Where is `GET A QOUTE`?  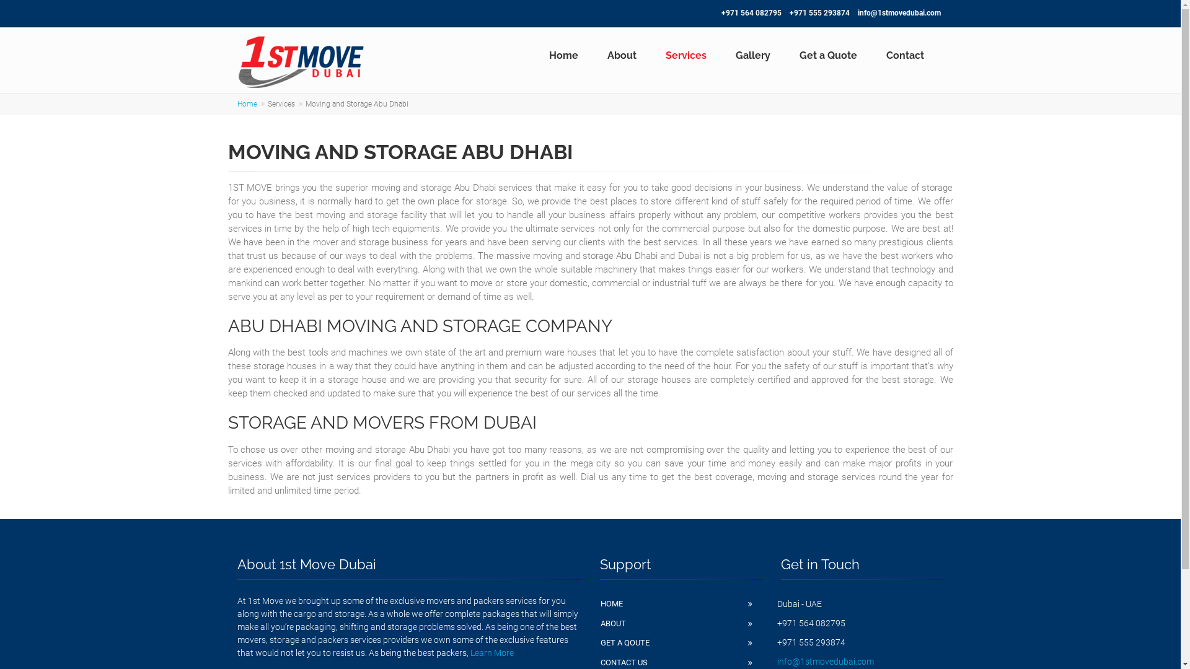
GET A QOUTE is located at coordinates (682, 643).